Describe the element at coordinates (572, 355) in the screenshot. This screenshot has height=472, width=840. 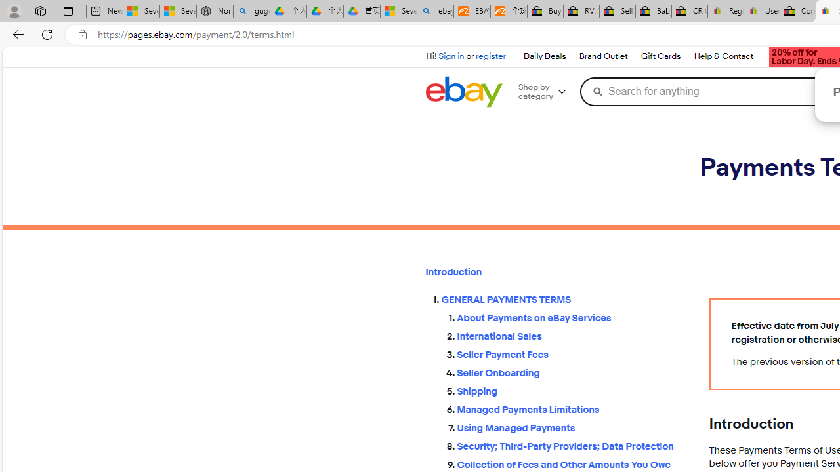
I see `Seller Payment Fees` at that location.